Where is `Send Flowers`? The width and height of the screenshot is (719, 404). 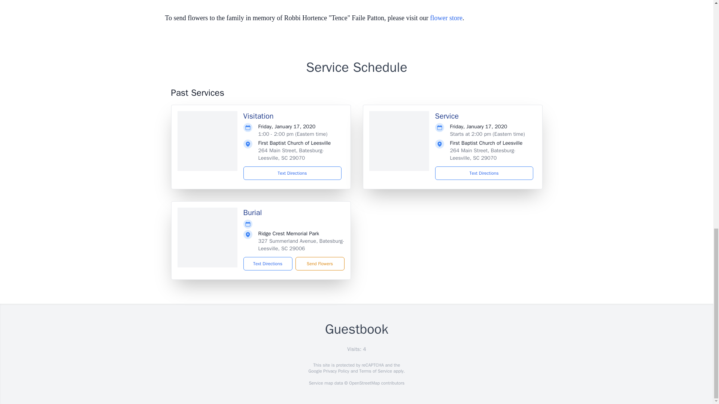
Send Flowers is located at coordinates (319, 263).